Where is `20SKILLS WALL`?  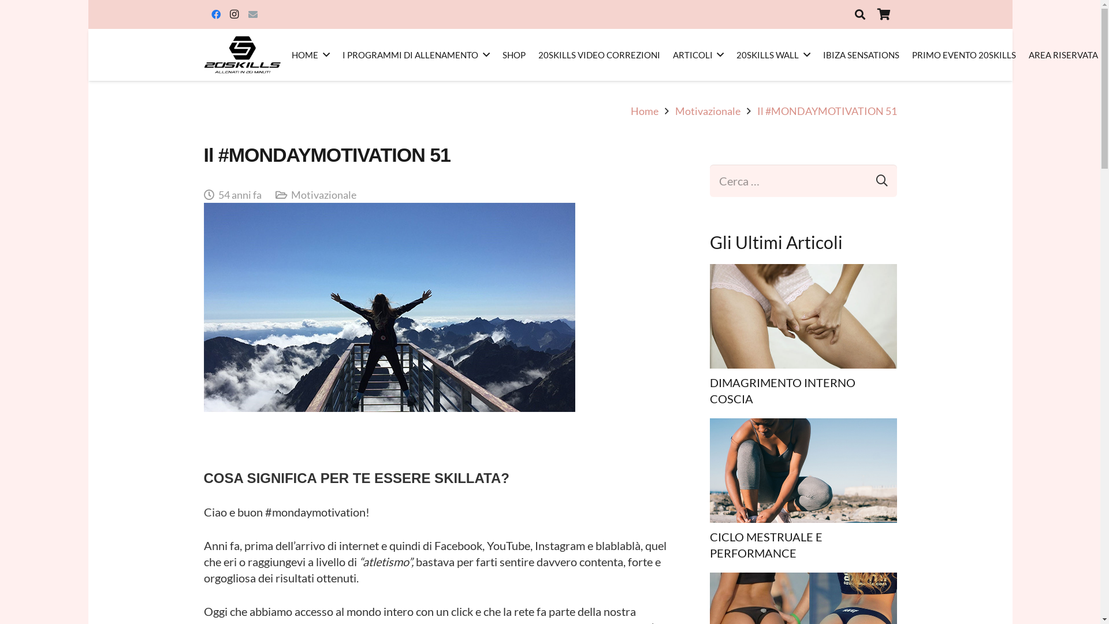
20SKILLS WALL is located at coordinates (773, 55).